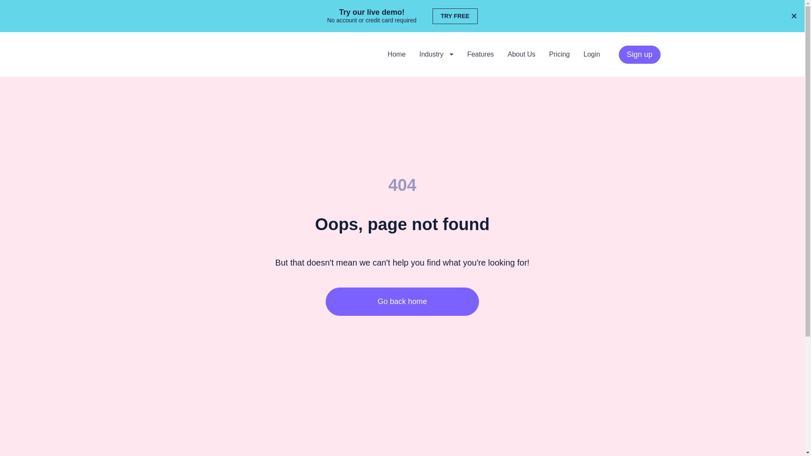  I want to click on Features, so click(480, 54).